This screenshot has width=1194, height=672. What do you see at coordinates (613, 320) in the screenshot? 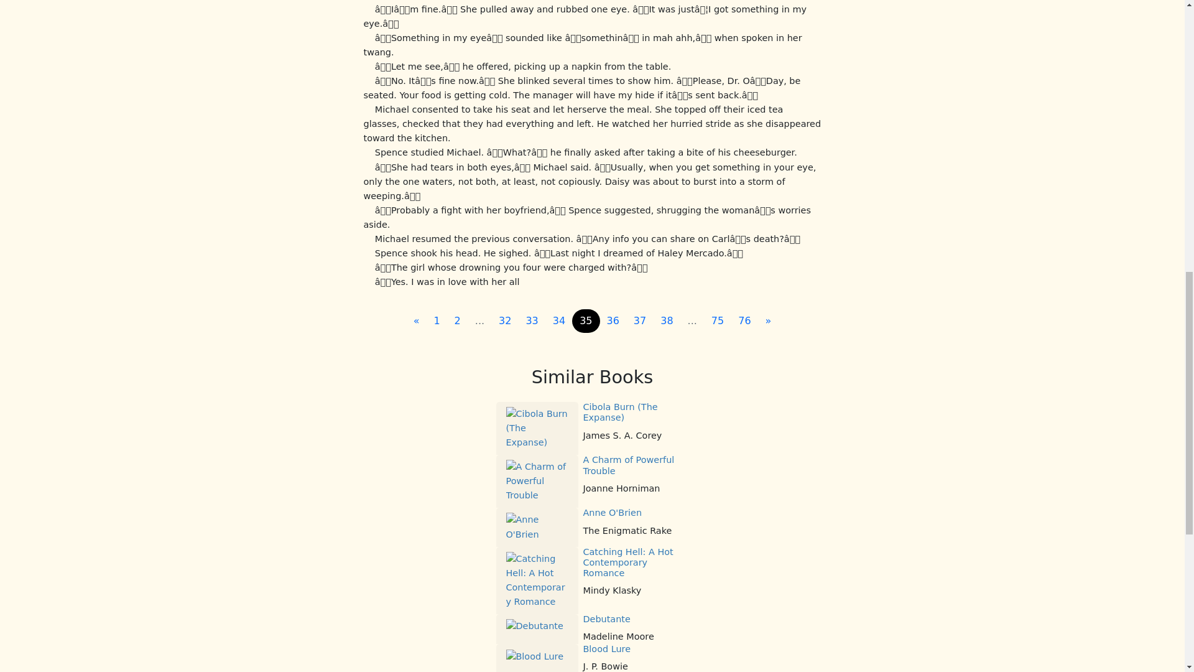
I see `36` at bounding box center [613, 320].